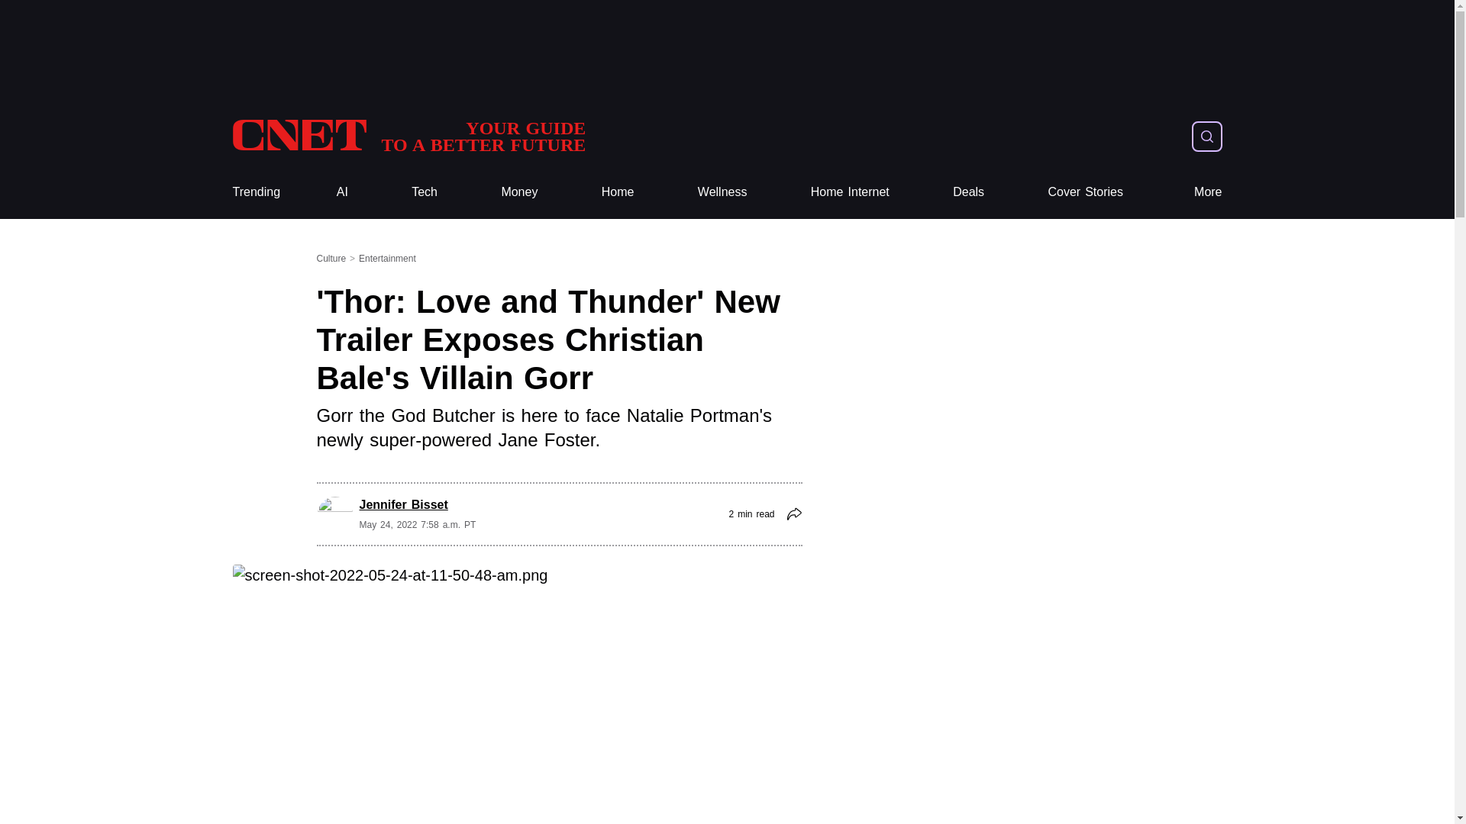 This screenshot has height=824, width=1466. Describe the element at coordinates (722, 192) in the screenshot. I see `Home` at that location.